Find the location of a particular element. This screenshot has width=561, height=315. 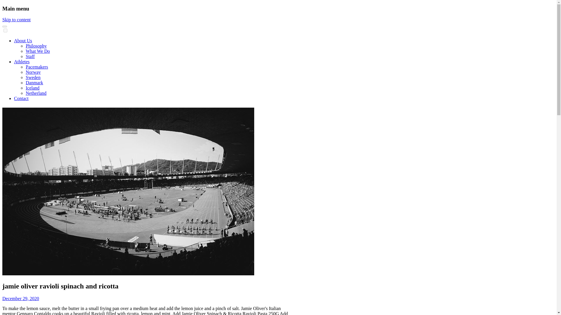

What We Do is located at coordinates (38, 51).